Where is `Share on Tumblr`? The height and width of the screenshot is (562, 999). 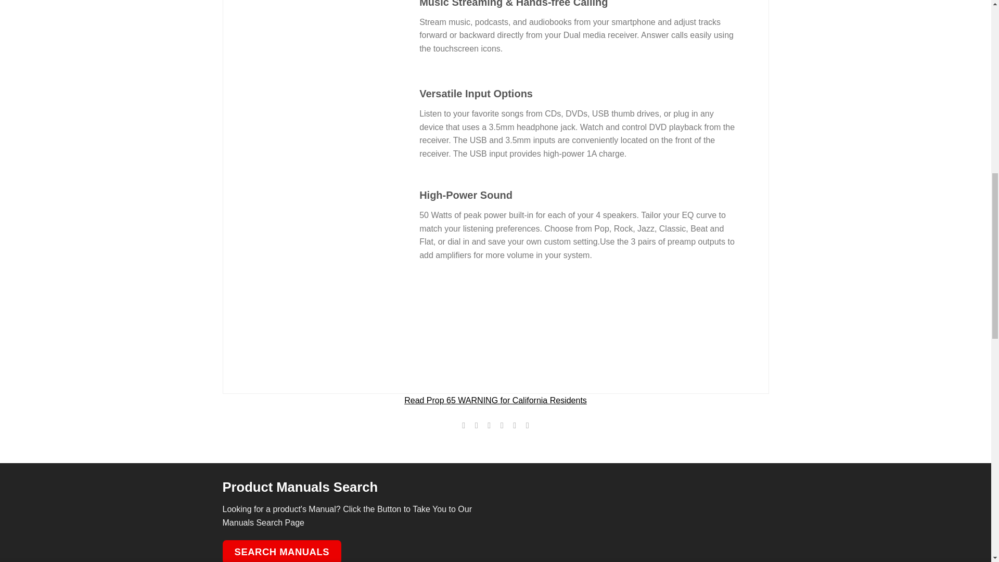 Share on Tumblr is located at coordinates (528, 425).